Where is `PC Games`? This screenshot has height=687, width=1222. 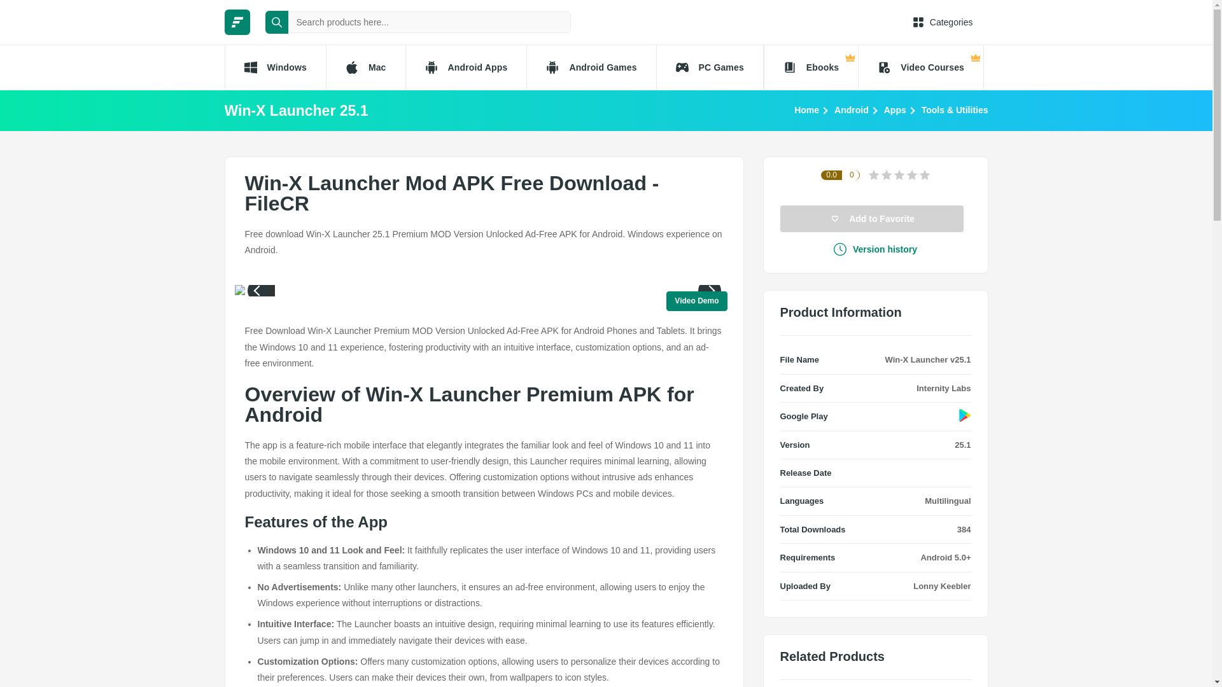
PC Games is located at coordinates (710, 67).